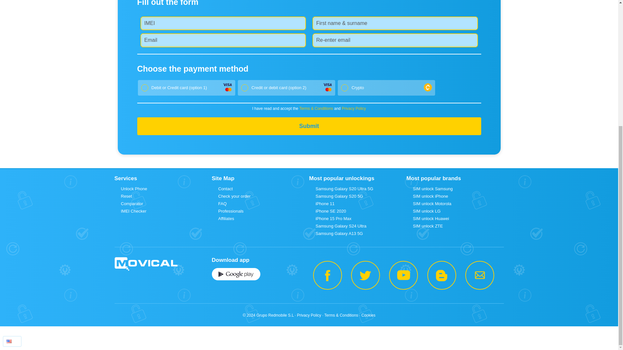  What do you see at coordinates (395, 40) in the screenshot?
I see `Re-enter email` at bounding box center [395, 40].